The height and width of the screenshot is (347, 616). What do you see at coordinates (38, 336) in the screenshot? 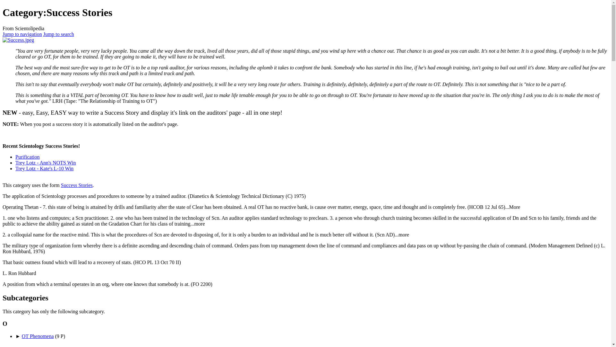
I see `Category:OT Phenomena` at bounding box center [38, 336].